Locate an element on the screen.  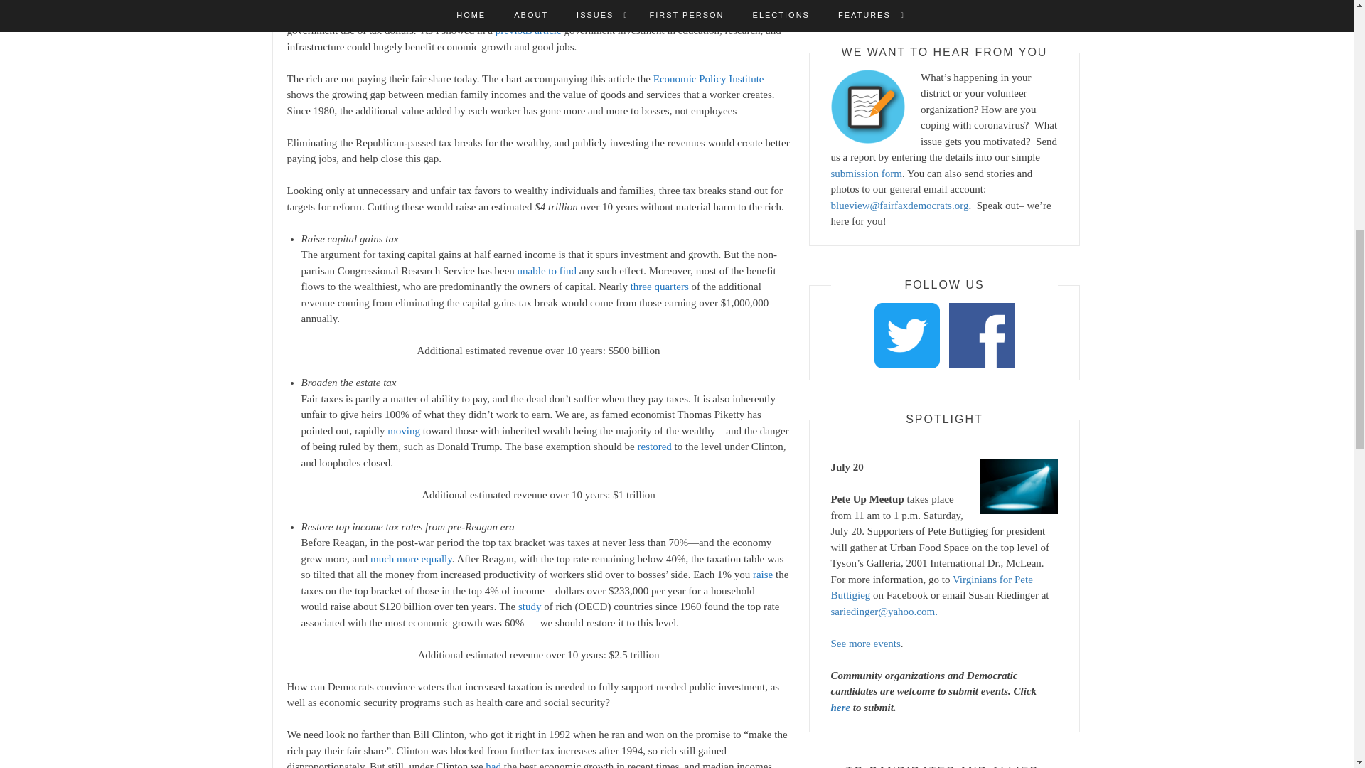
three quarters is located at coordinates (660, 287).